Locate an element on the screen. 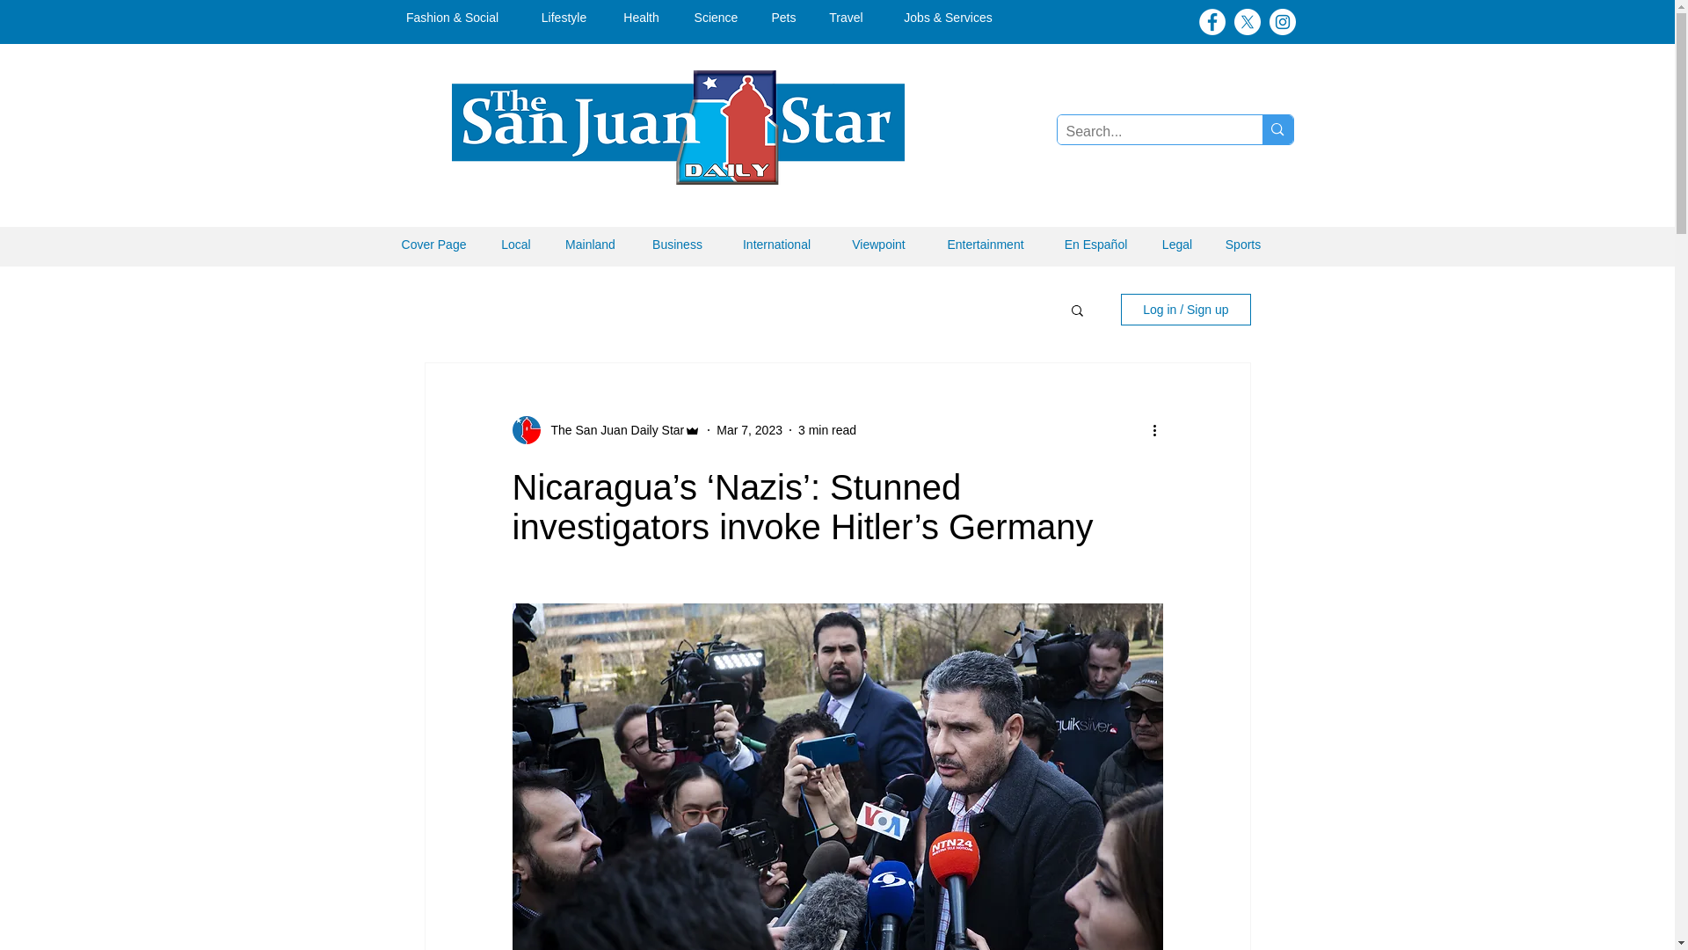 This screenshot has width=1688, height=950. Business is located at coordinates (677, 245).